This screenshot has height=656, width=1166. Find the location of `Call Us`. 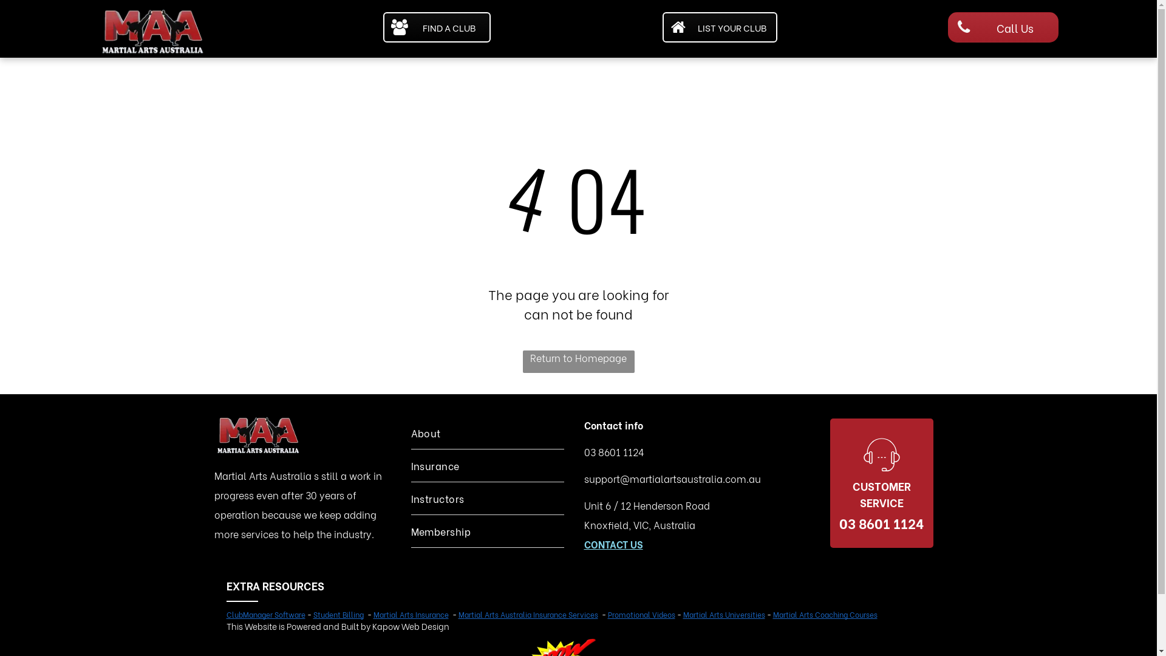

Call Us is located at coordinates (1003, 27).